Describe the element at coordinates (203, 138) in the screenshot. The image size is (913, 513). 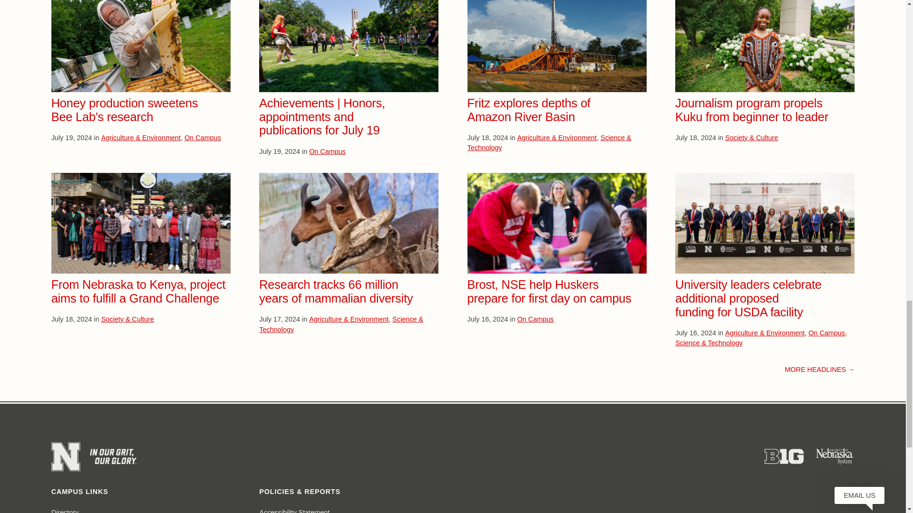
I see `On Campus` at that location.